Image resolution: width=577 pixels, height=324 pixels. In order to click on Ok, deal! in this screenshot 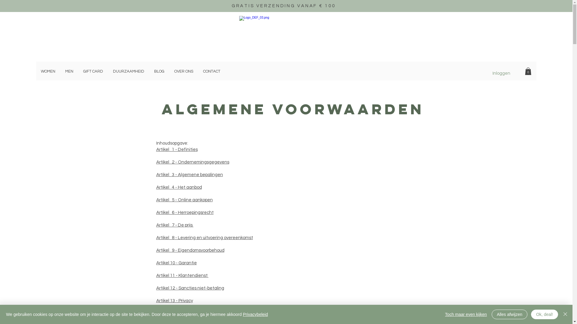, I will do `click(545, 314)`.